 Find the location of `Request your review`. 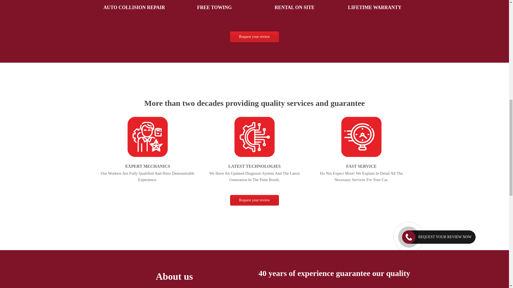

Request your review is located at coordinates (254, 200).